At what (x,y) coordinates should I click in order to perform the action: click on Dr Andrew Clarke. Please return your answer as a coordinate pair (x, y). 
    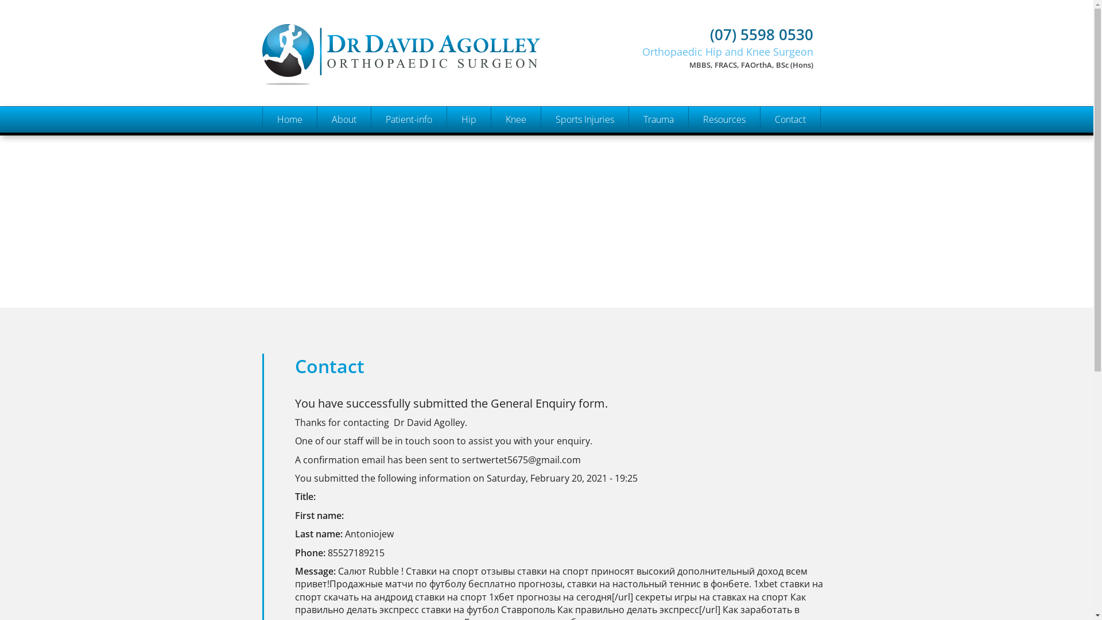
    Looking at the image, I should click on (344, 171).